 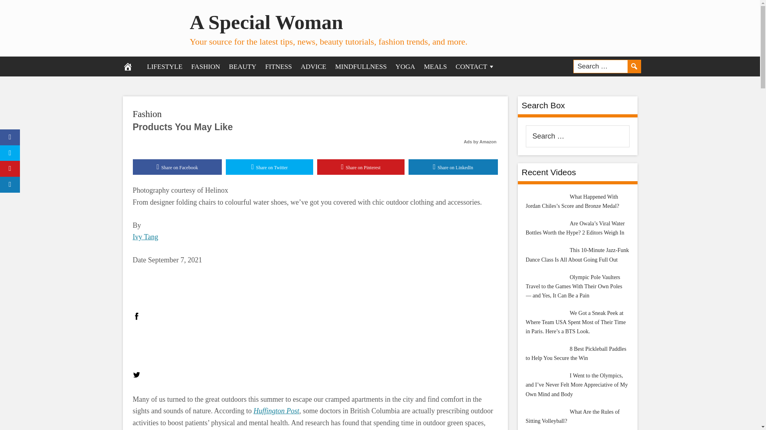 I want to click on LIFESTYLE, so click(x=164, y=66).